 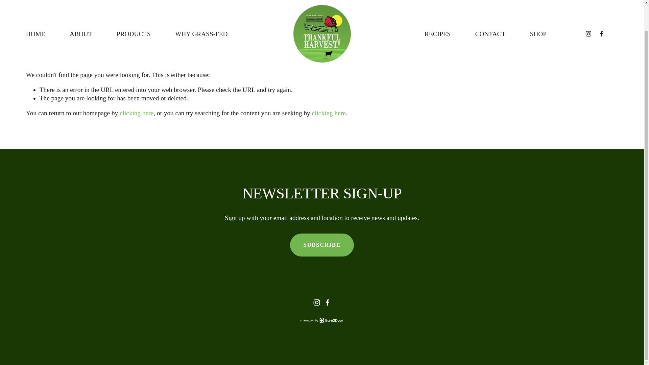 What do you see at coordinates (35, 5) in the screenshot?
I see `HOME` at bounding box center [35, 5].